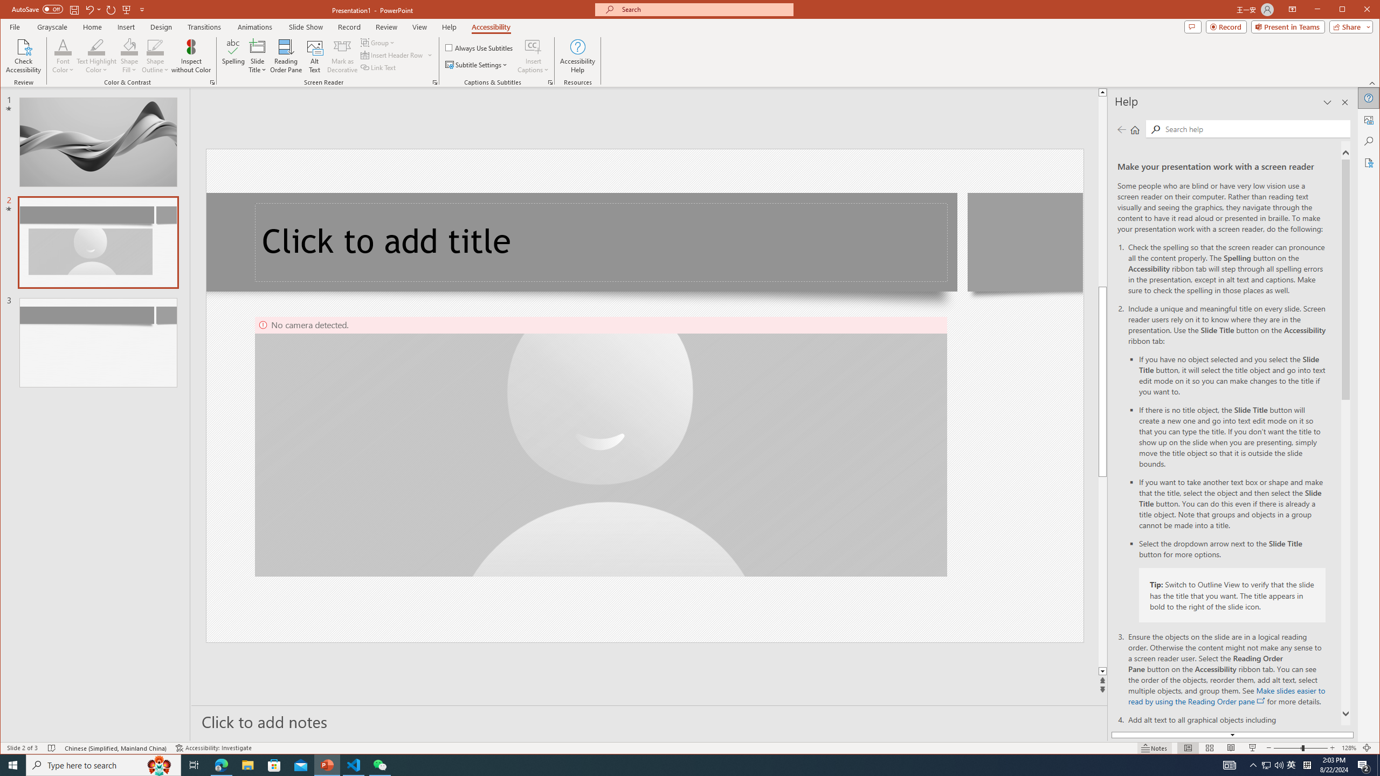  Describe the element at coordinates (690, 748) in the screenshot. I see `Class: MsoCommandBar` at that location.